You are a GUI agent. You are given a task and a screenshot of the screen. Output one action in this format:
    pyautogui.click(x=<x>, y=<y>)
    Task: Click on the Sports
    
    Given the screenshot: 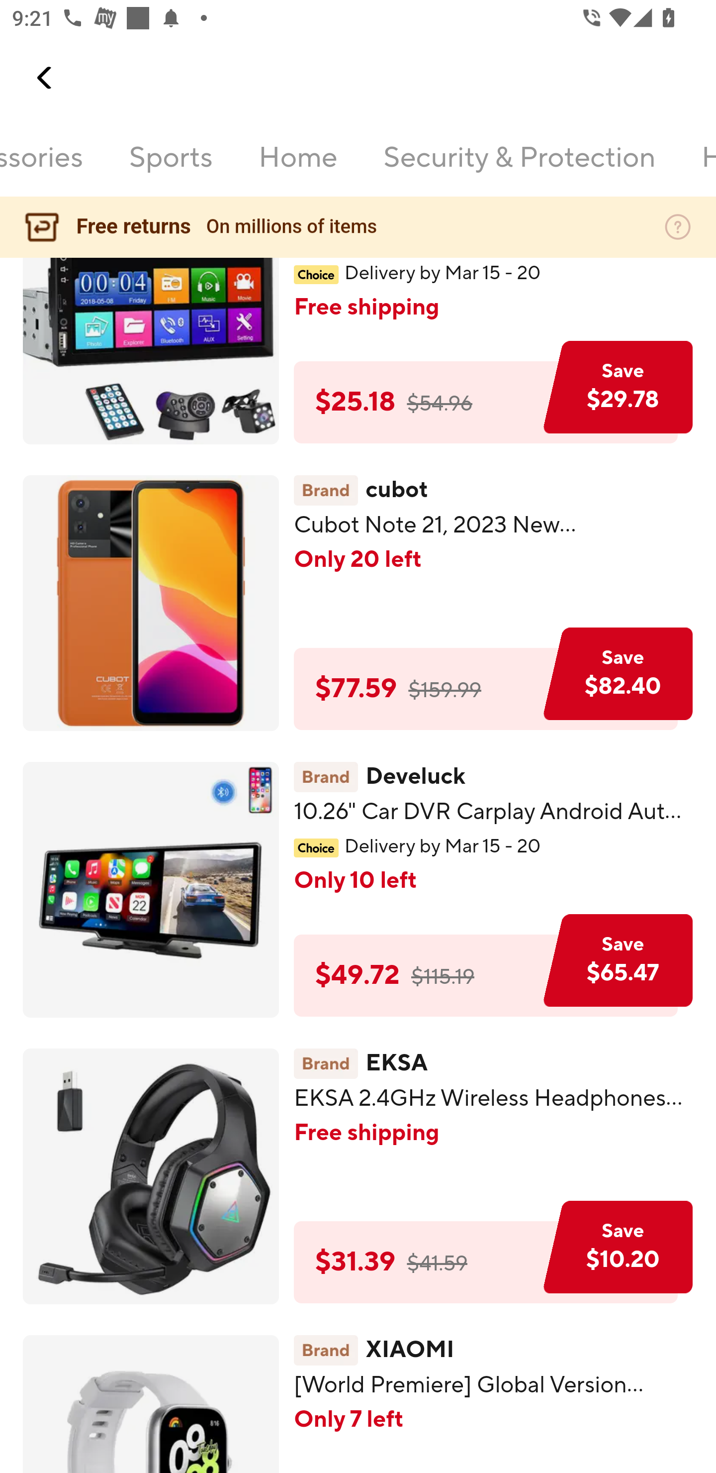 What is the action you would take?
    pyautogui.click(x=171, y=168)
    